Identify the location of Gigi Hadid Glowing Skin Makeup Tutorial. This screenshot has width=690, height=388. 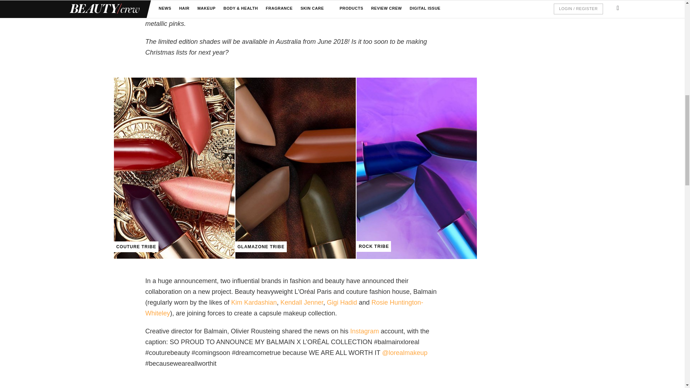
(341, 302).